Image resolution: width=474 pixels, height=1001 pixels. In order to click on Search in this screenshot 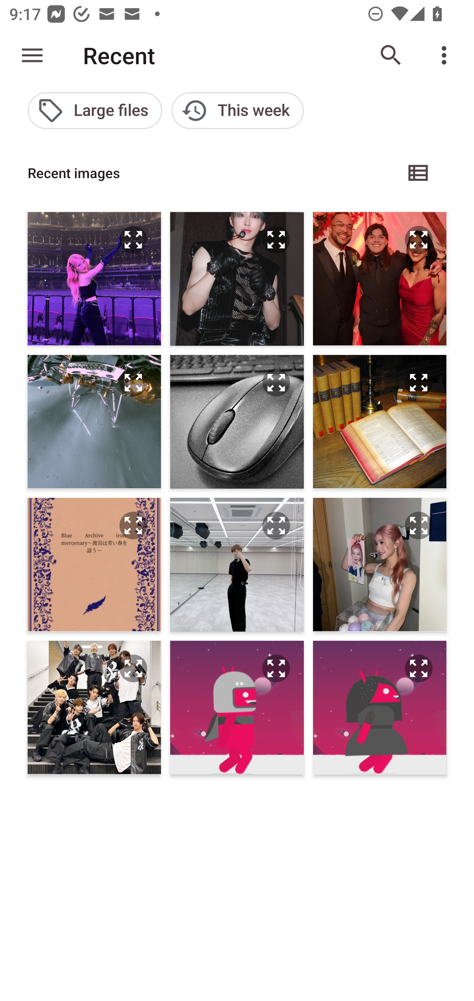, I will do `click(391, 55)`.